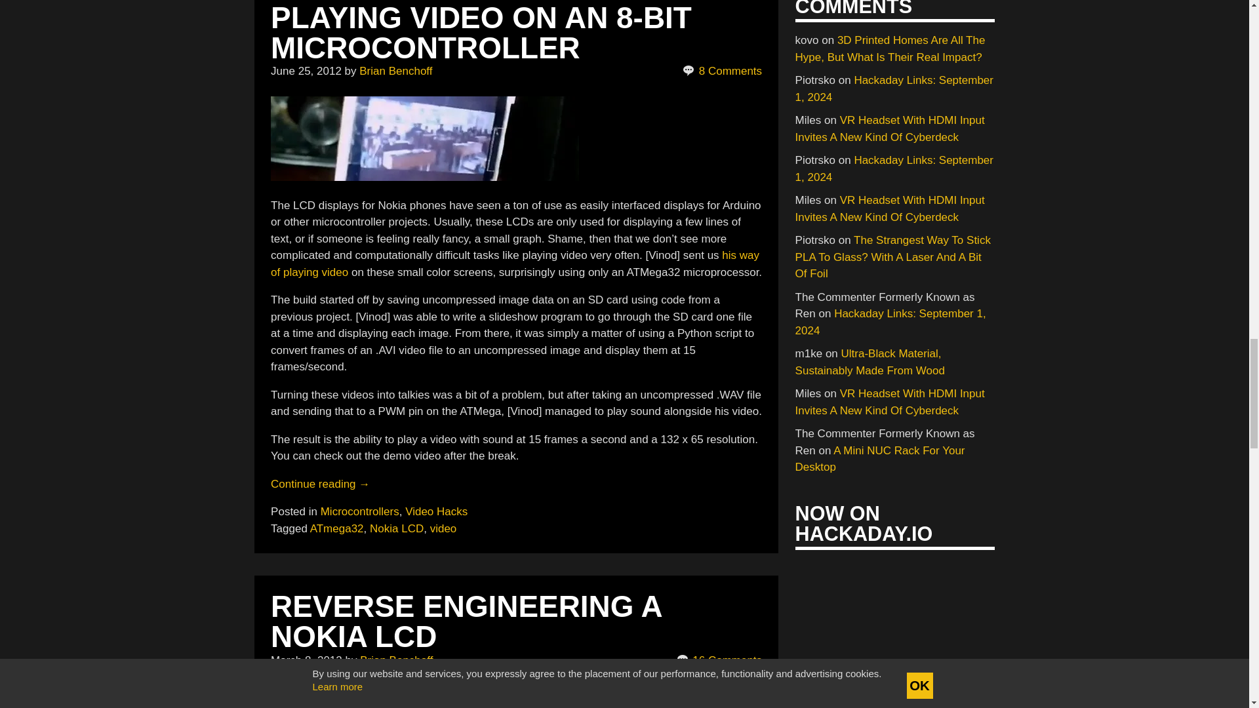  What do you see at coordinates (425, 697) in the screenshot?
I see `display` at bounding box center [425, 697].